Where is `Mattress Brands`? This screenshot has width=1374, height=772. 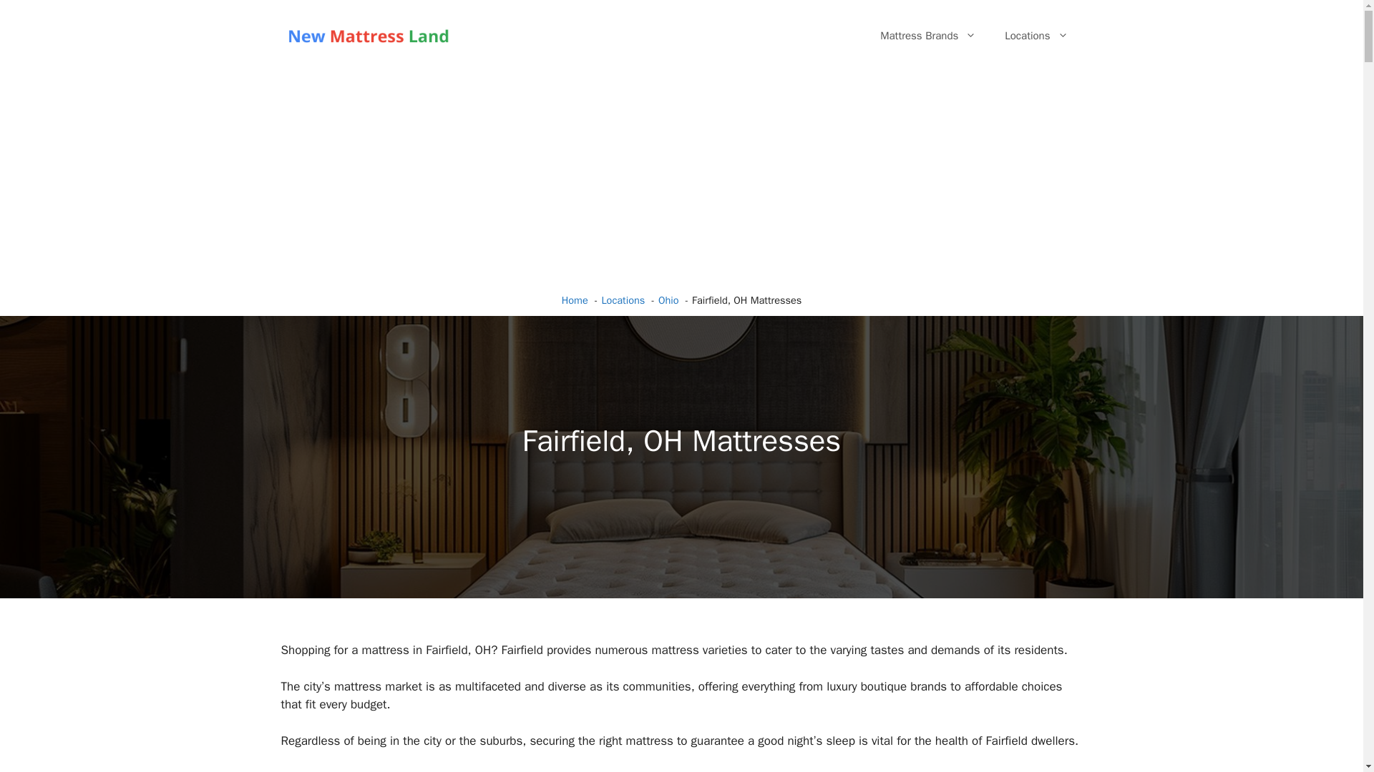
Mattress Brands is located at coordinates (927, 36).